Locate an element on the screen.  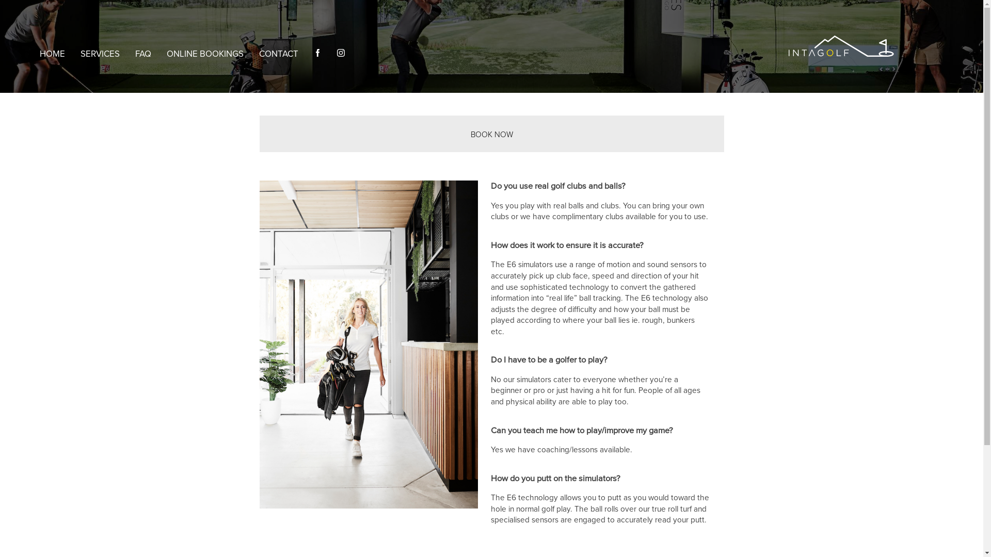
ONLINE BOOKINGS is located at coordinates (205, 54).